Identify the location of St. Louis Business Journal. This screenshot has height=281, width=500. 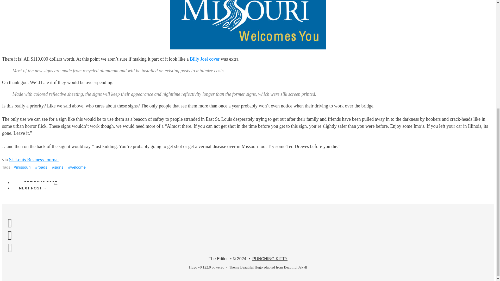
(34, 160).